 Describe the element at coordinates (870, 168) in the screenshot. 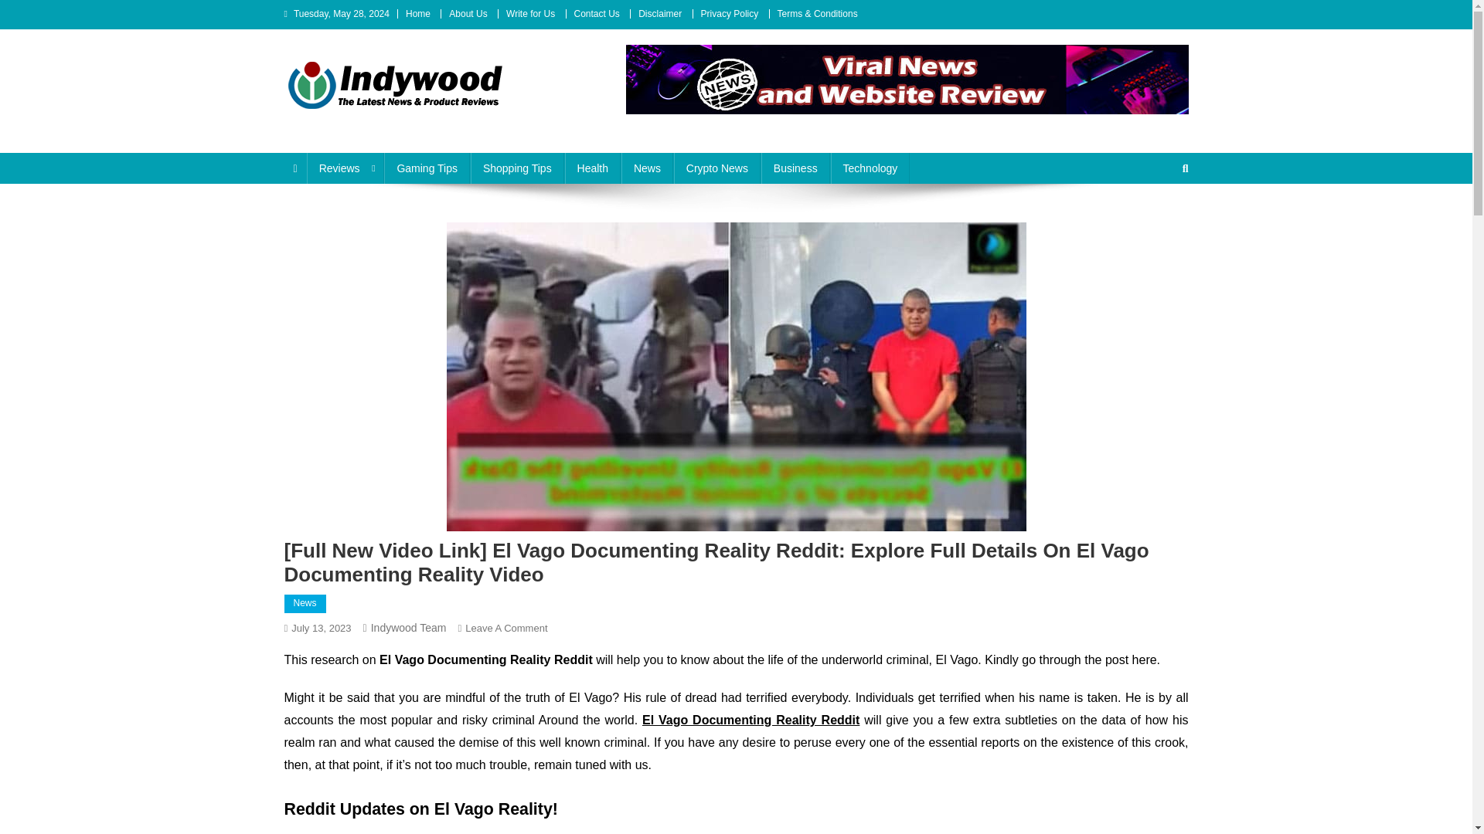

I see `Technology` at that location.